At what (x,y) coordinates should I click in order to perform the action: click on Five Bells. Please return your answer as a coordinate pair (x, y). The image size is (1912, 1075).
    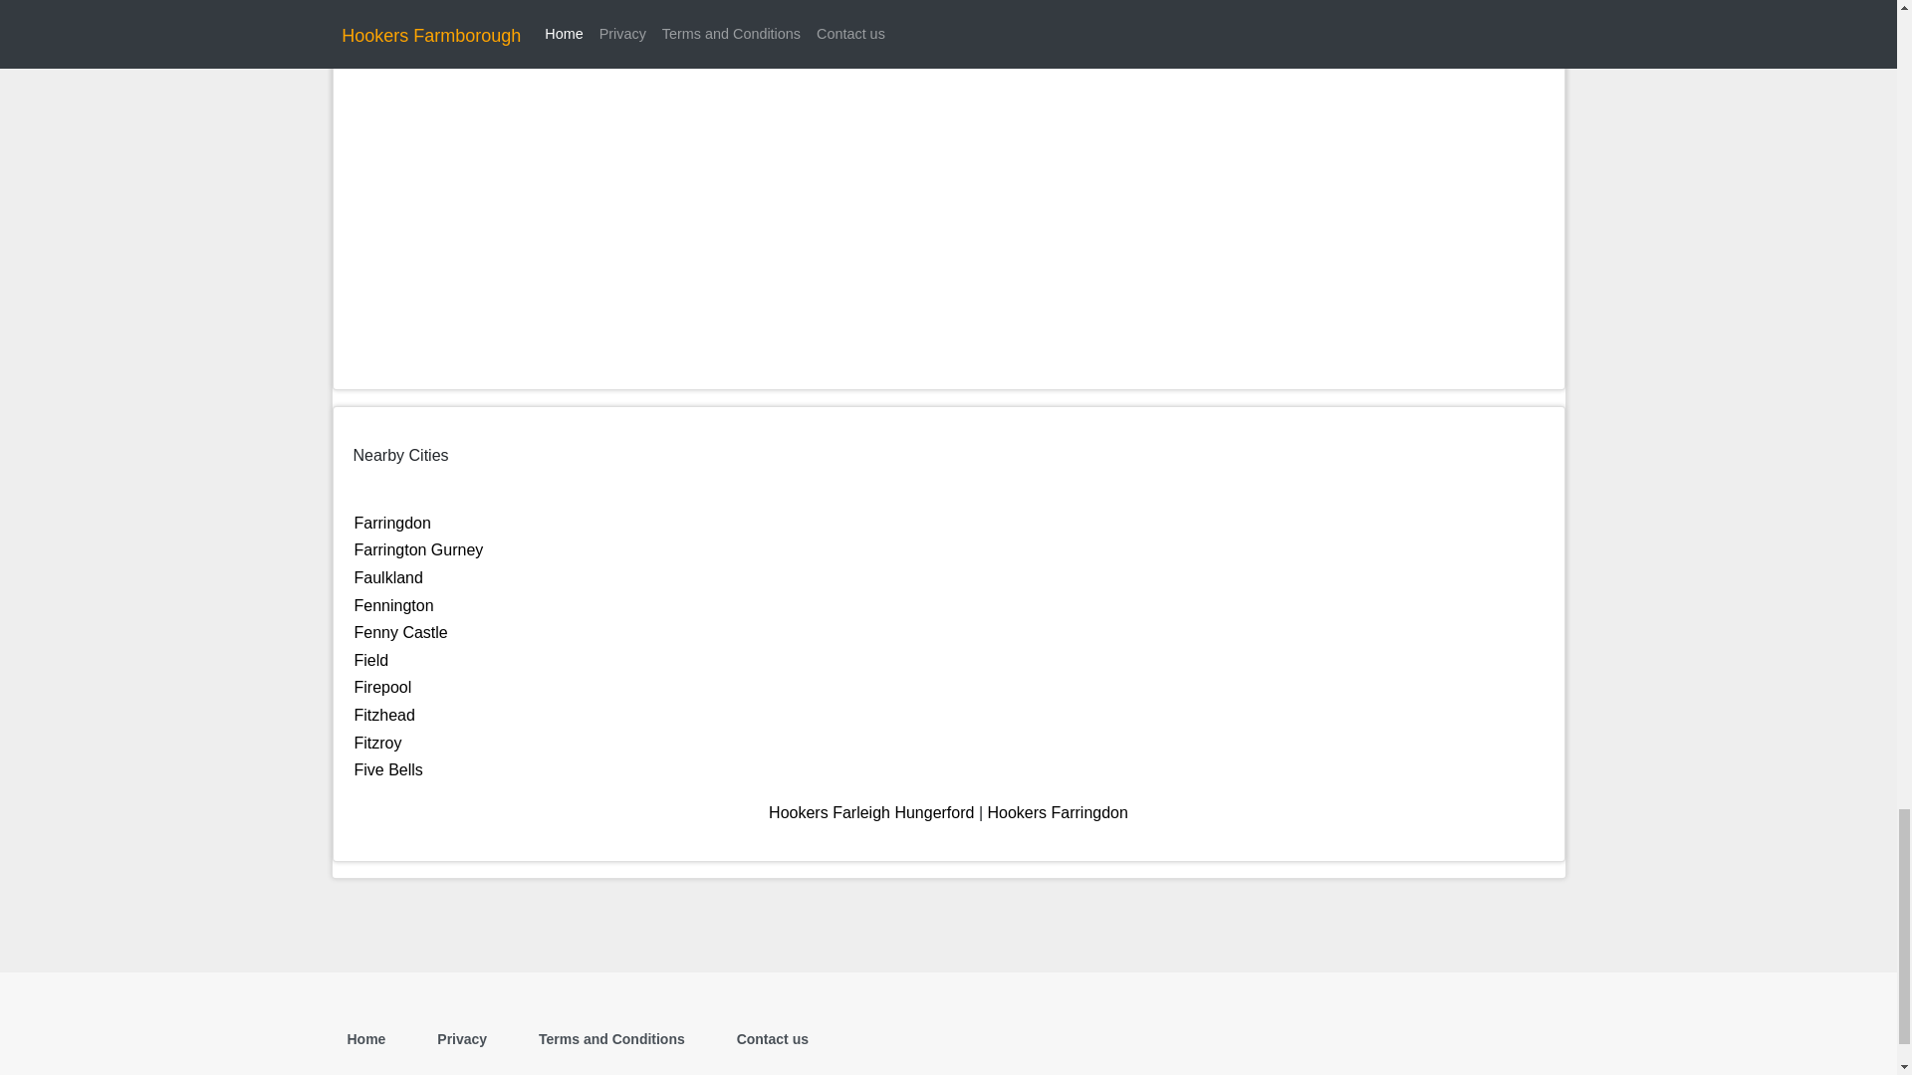
    Looking at the image, I should click on (388, 768).